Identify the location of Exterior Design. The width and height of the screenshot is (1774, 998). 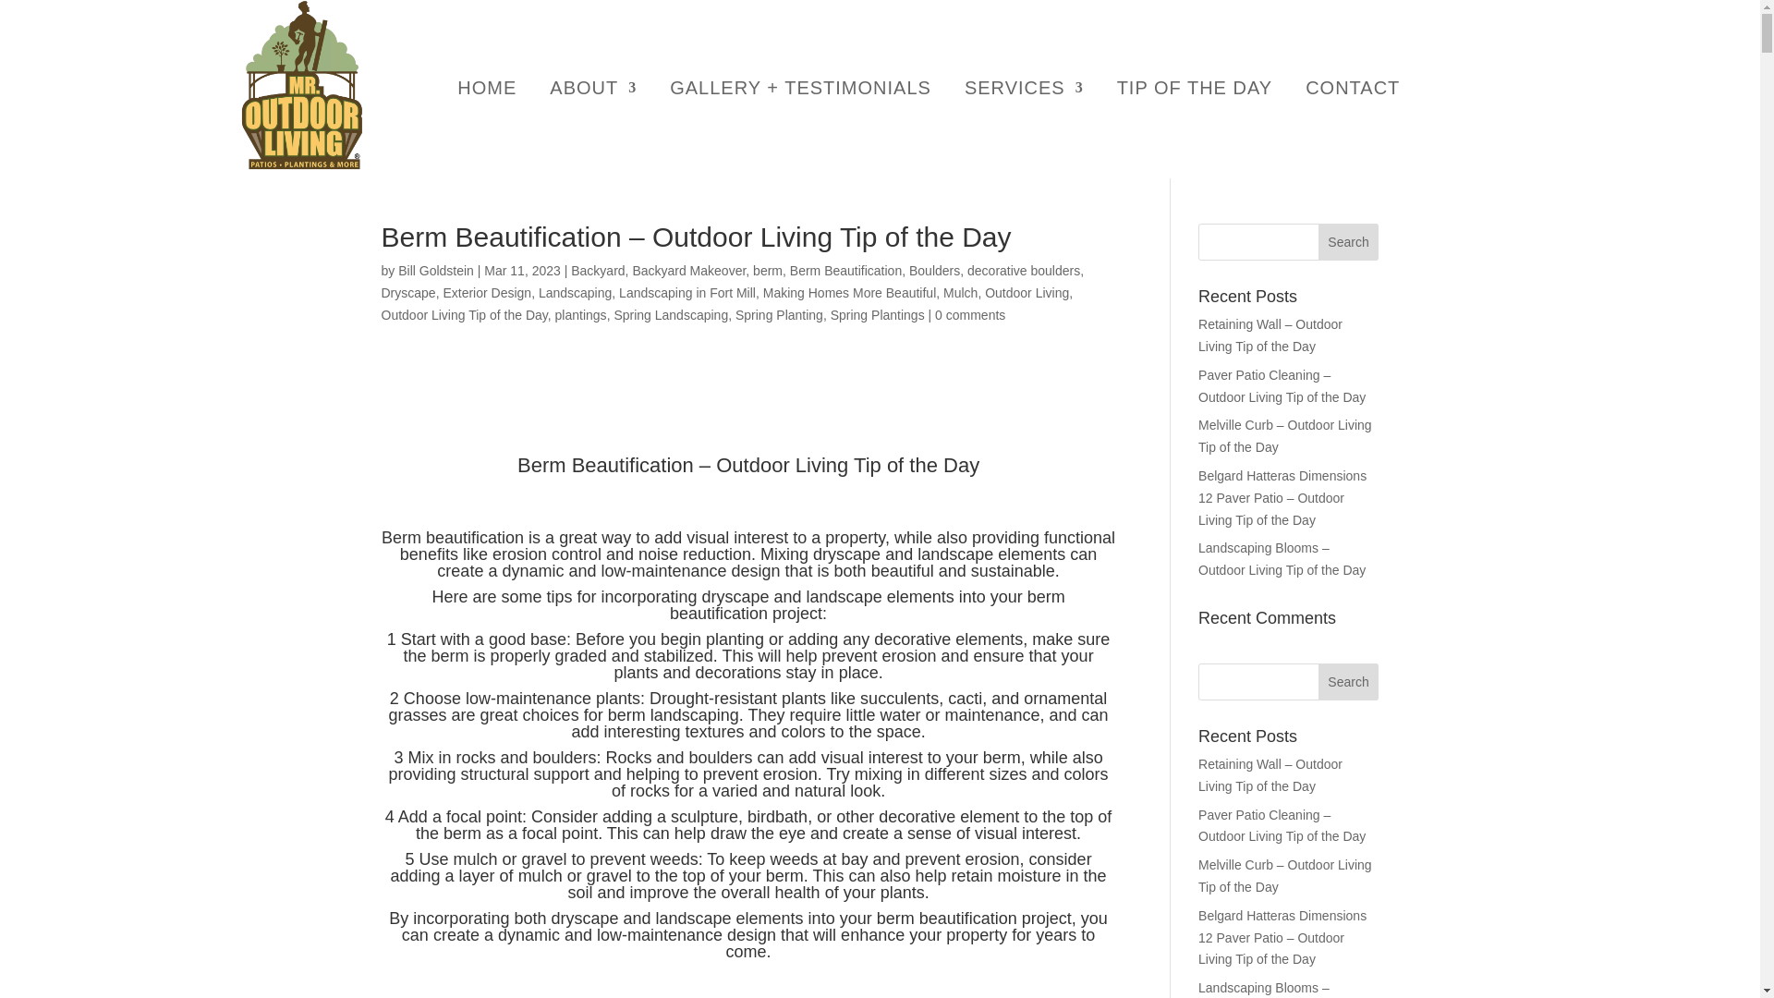
(486, 292).